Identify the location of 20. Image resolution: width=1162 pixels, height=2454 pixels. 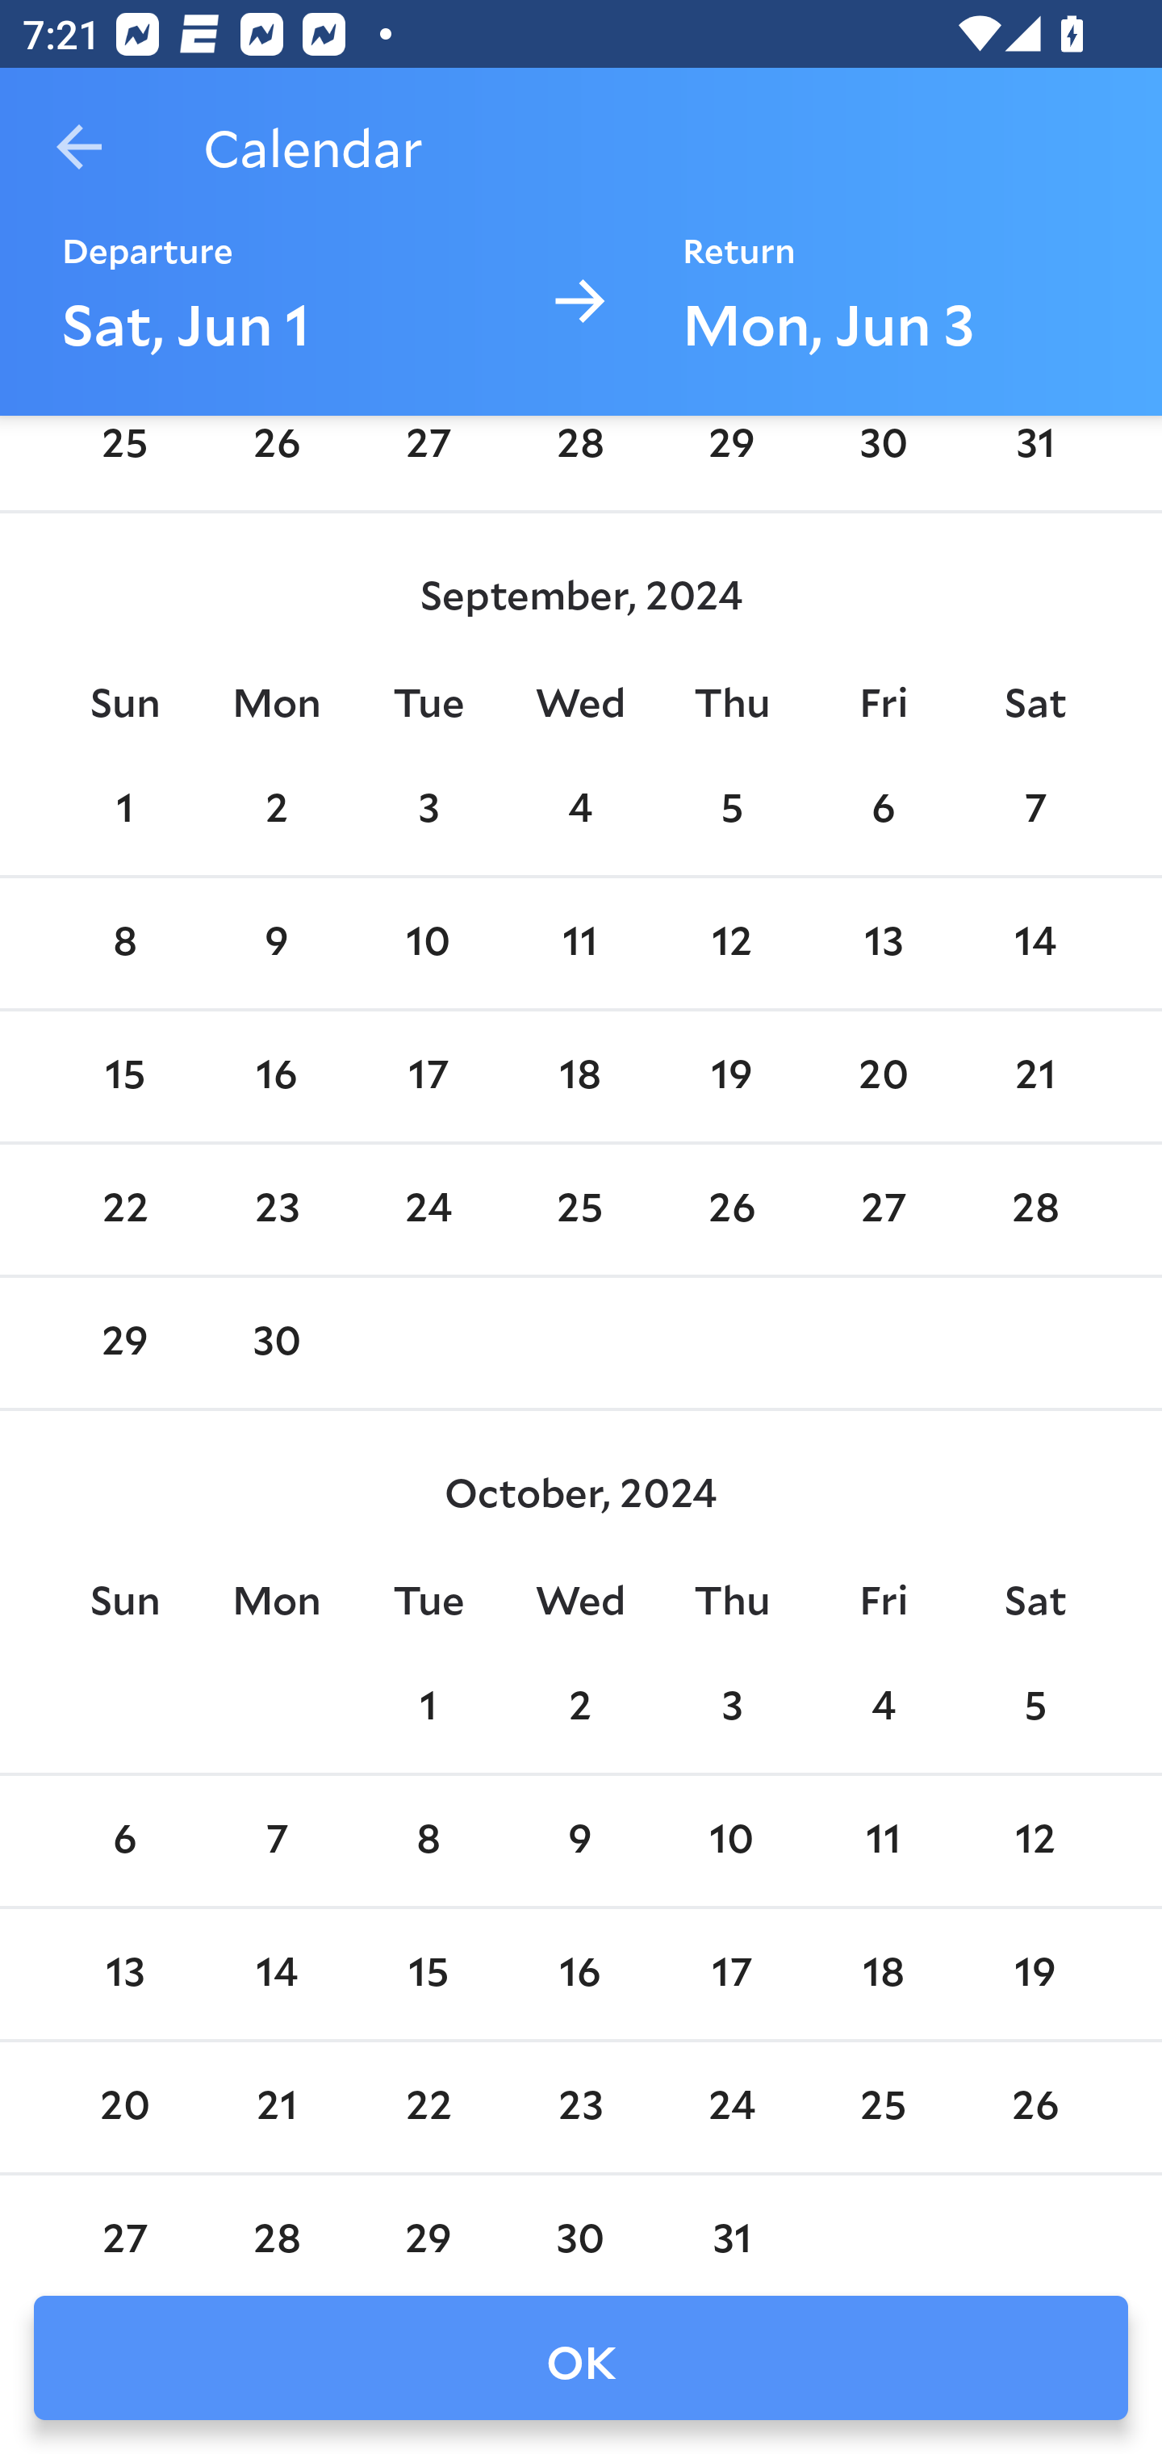
(883, 1077).